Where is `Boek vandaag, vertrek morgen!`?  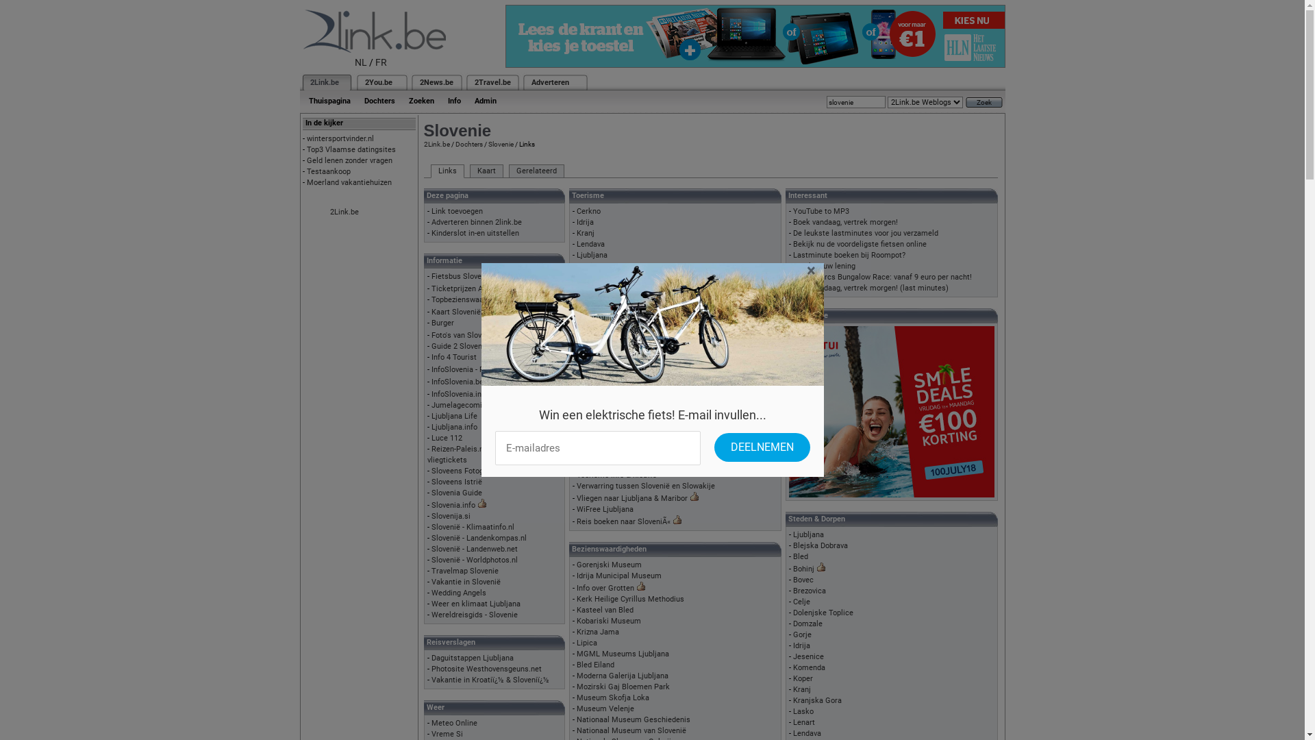 Boek vandaag, vertrek morgen! is located at coordinates (845, 222).